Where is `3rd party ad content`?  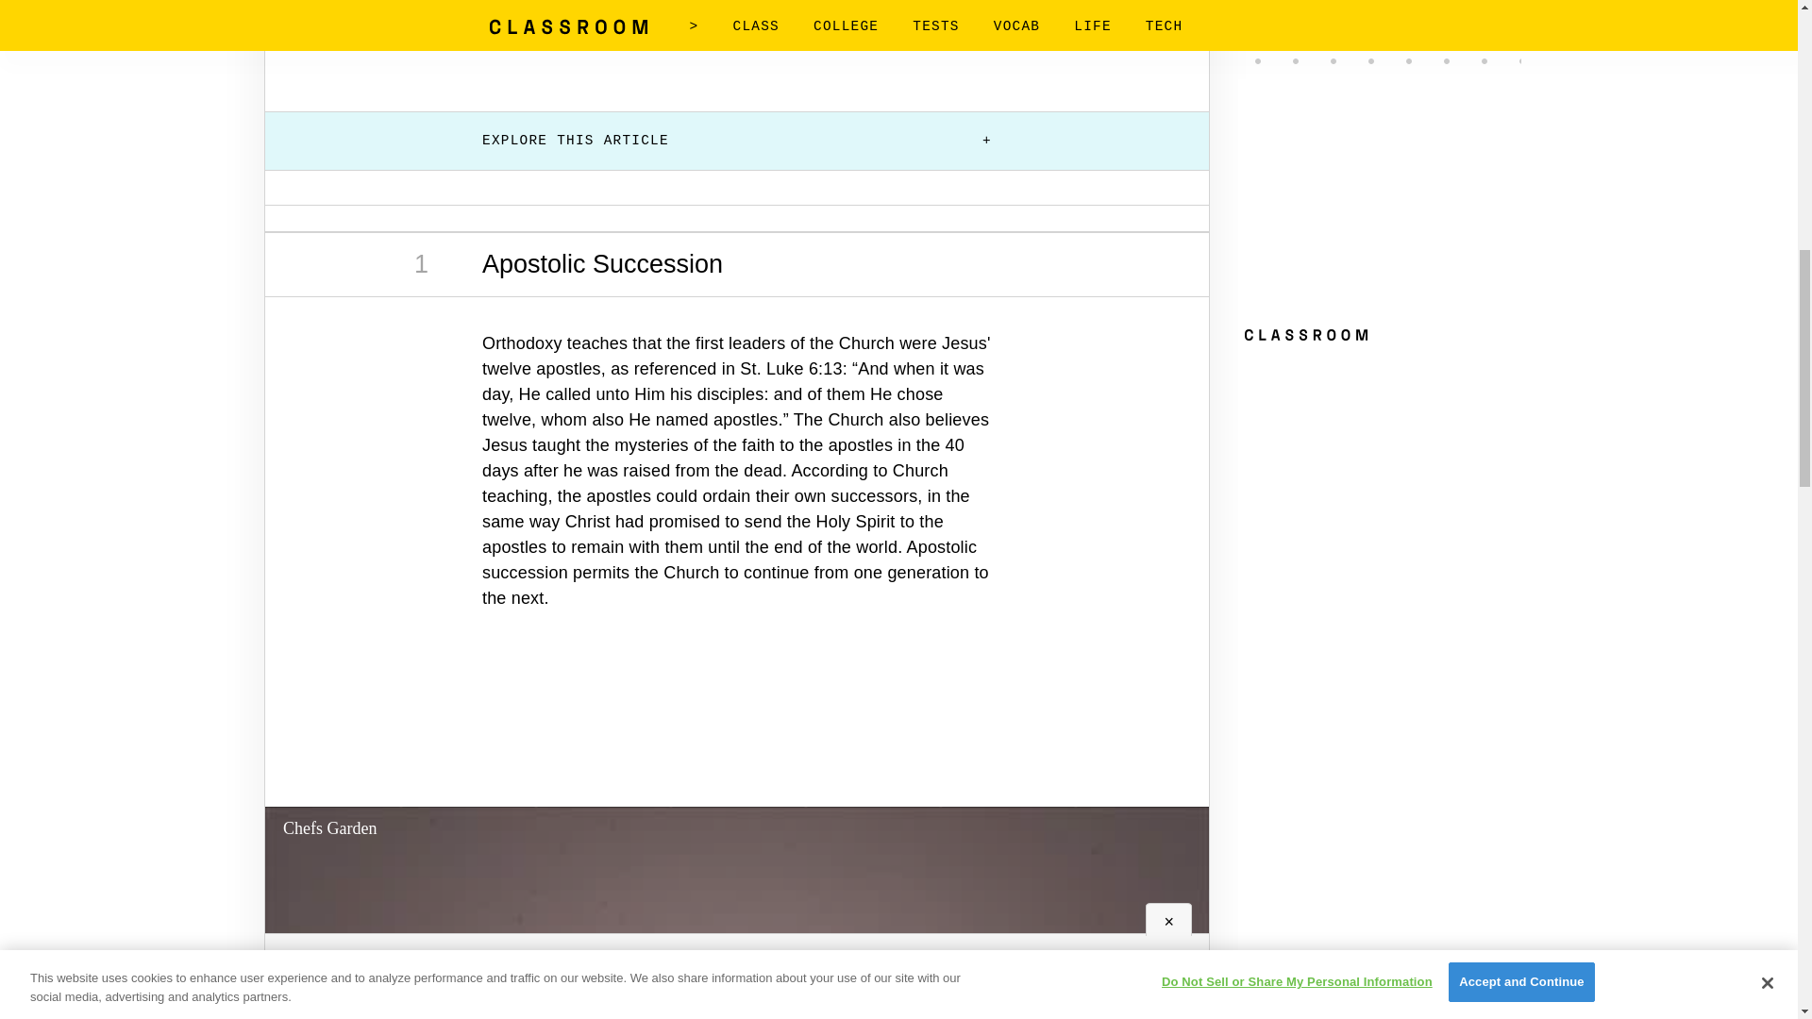 3rd party ad content is located at coordinates (736, 730).